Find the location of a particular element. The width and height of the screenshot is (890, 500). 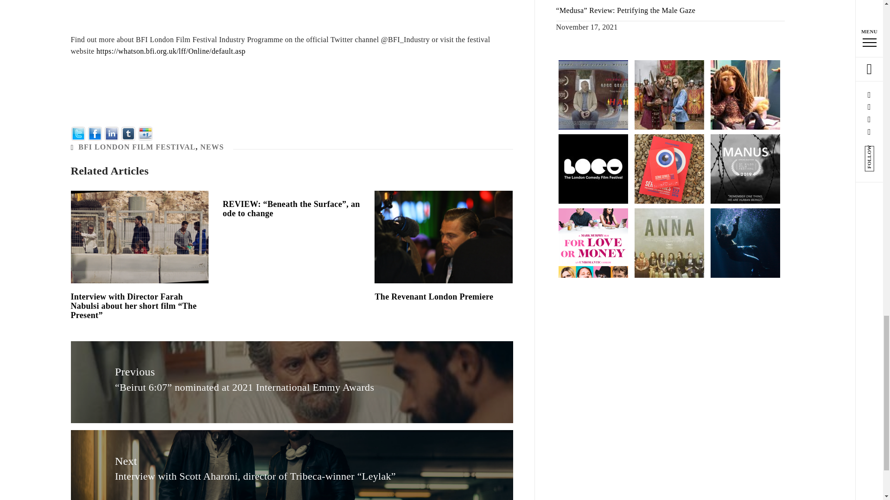

The Revenant London Premiere is located at coordinates (434, 296).